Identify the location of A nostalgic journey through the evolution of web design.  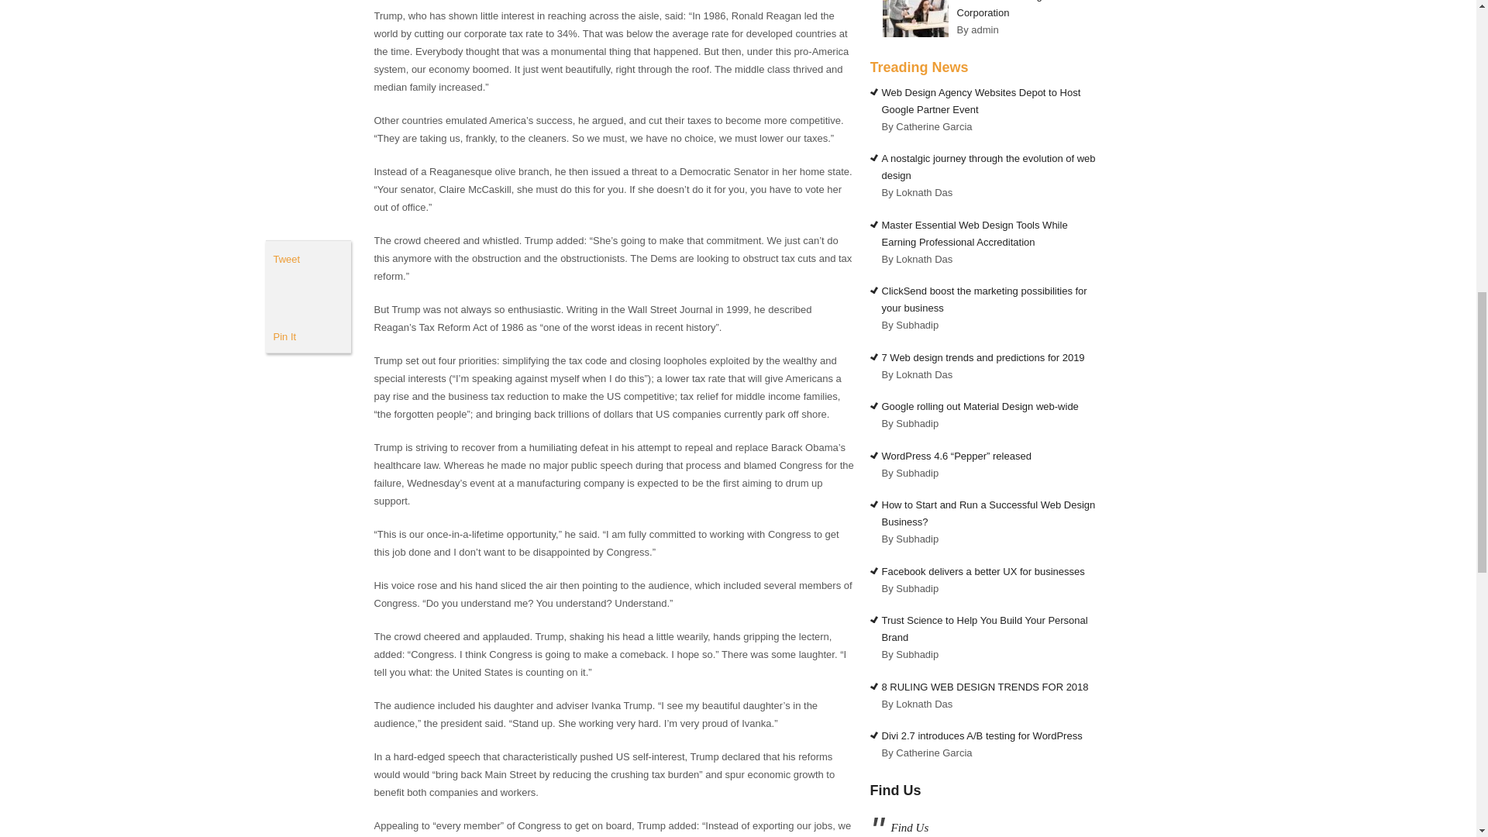
(989, 167).